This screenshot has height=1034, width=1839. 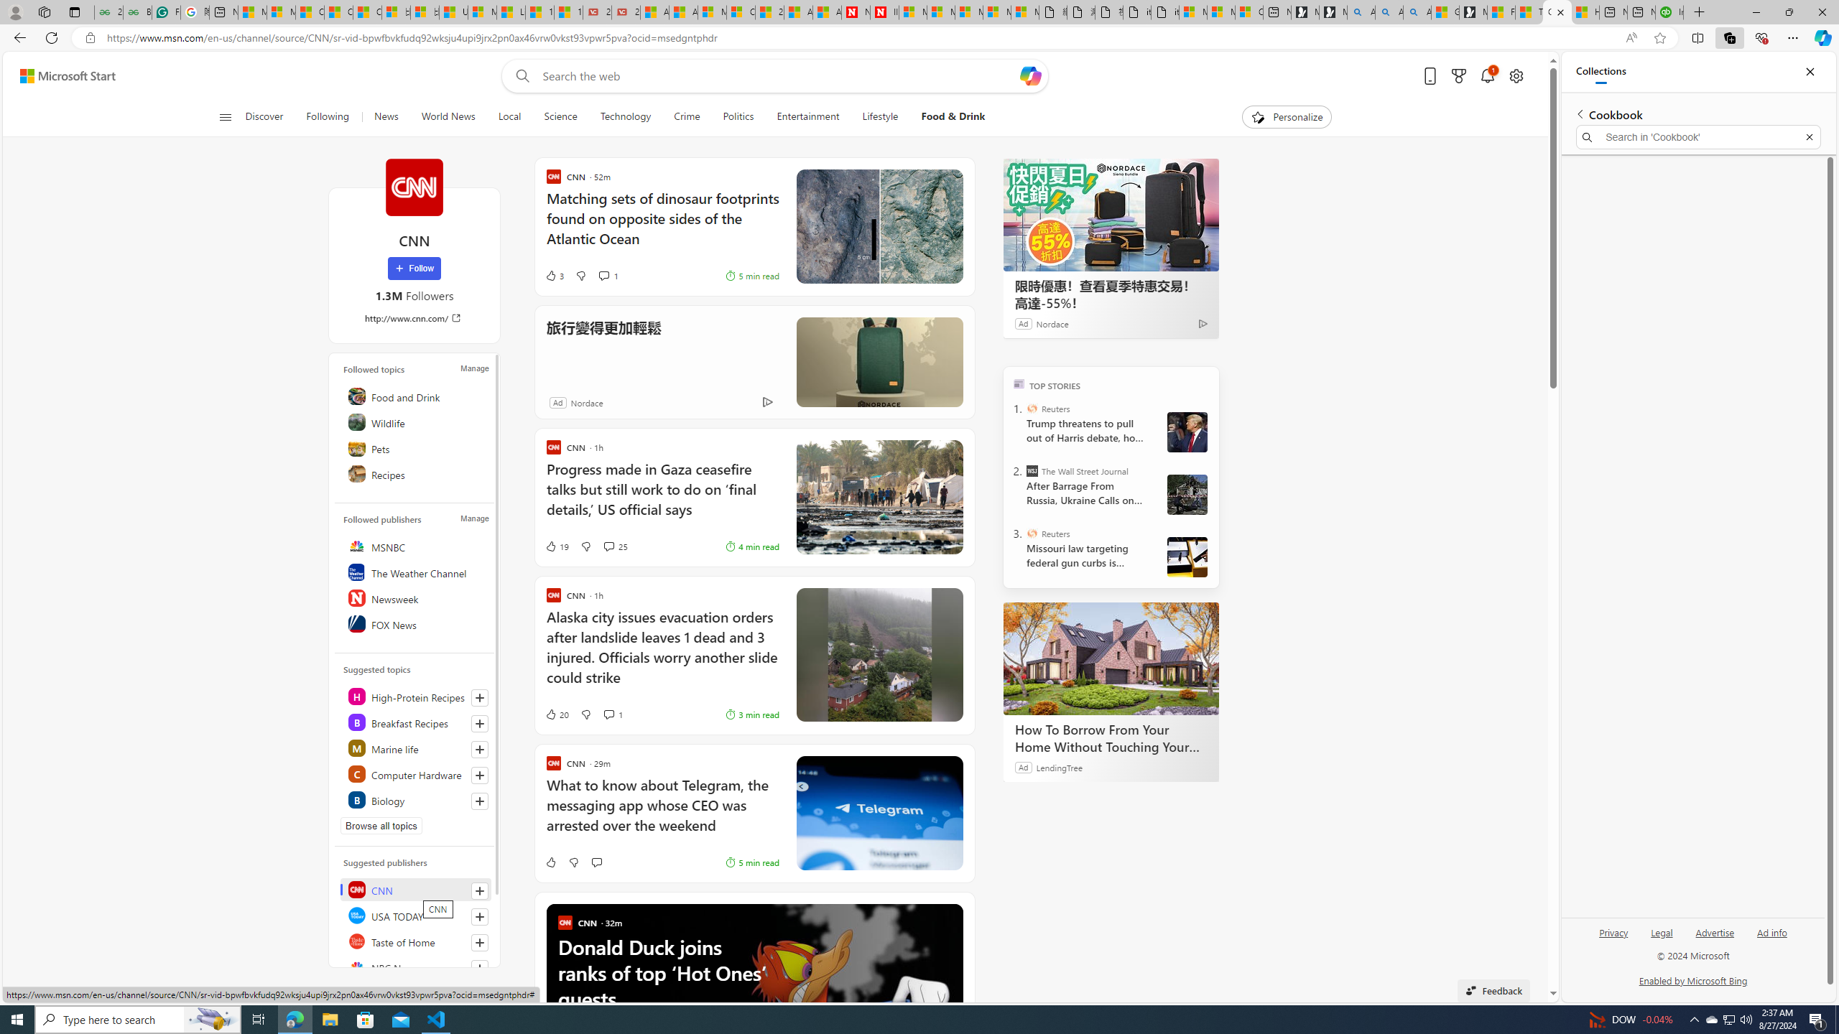 I want to click on Legal, so click(x=1662, y=932).